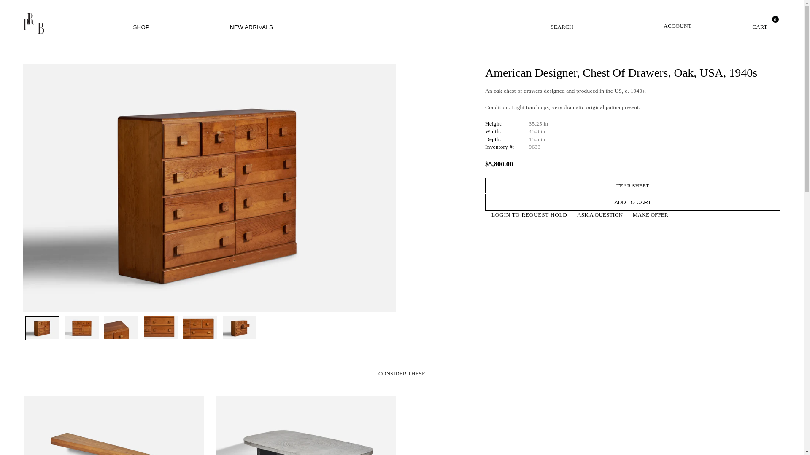 This screenshot has height=455, width=810. Describe the element at coordinates (662, 24) in the screenshot. I see `Account` at that location.